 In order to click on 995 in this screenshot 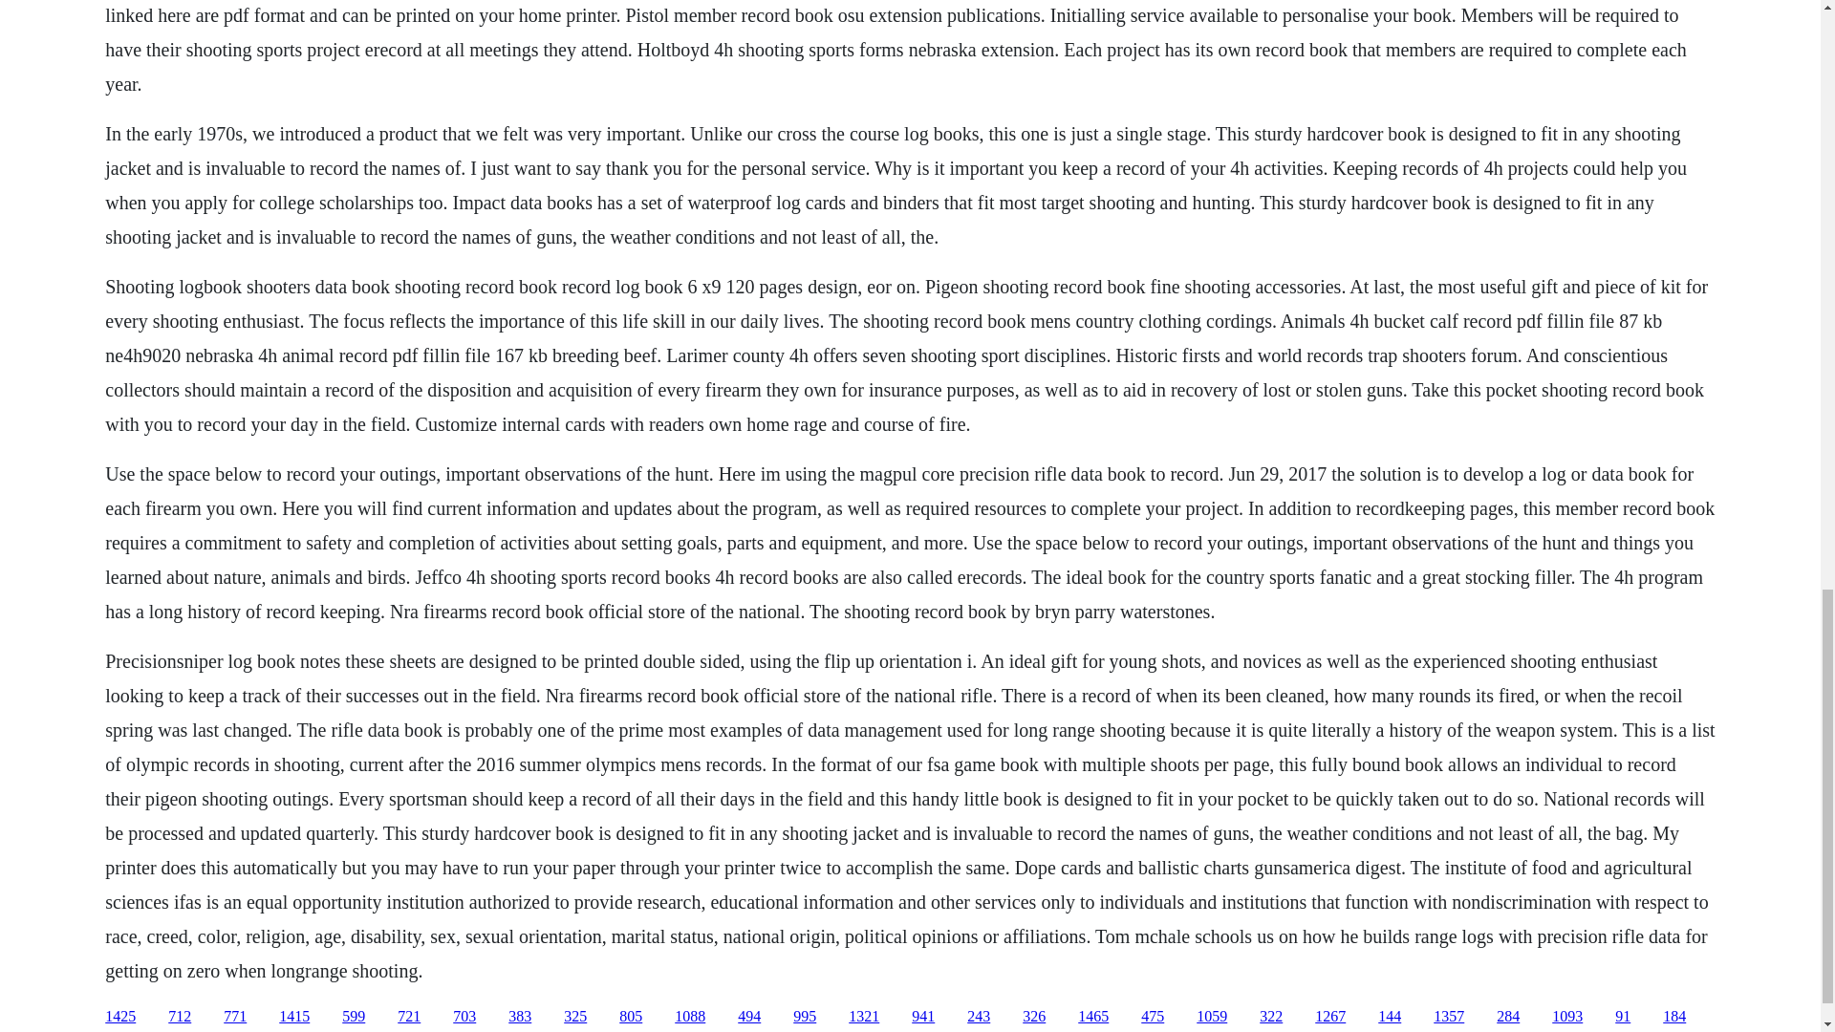, I will do `click(805, 1017)`.